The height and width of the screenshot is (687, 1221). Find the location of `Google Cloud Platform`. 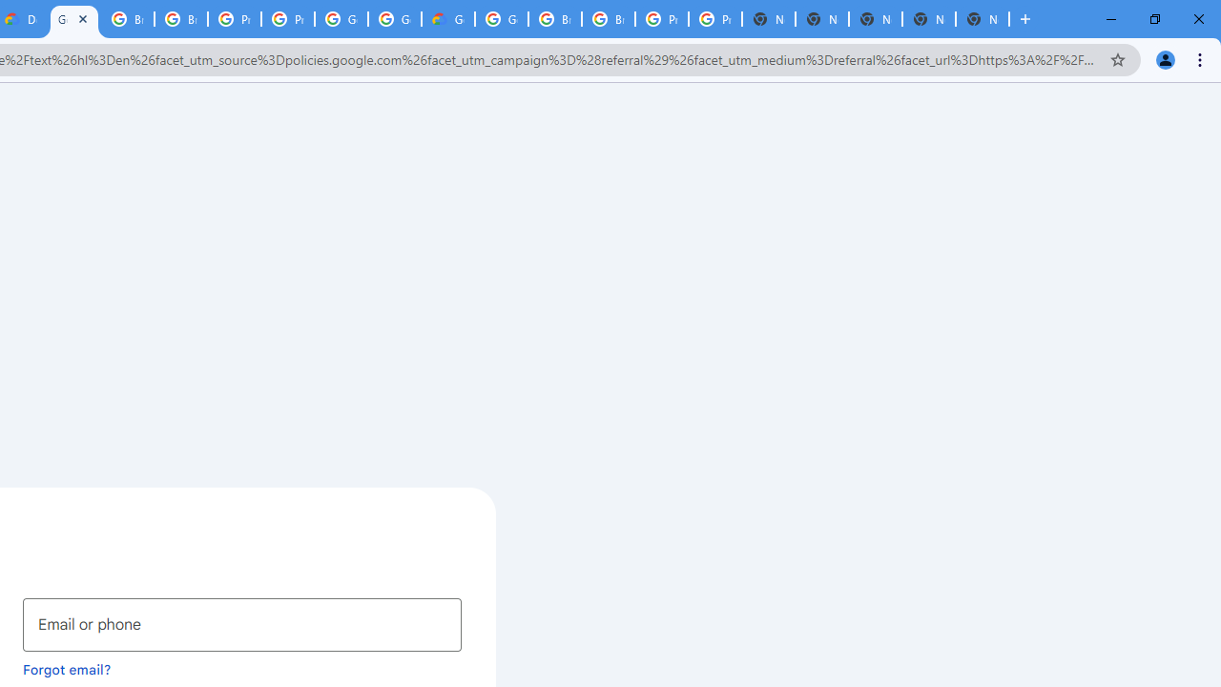

Google Cloud Platform is located at coordinates (74, 19).